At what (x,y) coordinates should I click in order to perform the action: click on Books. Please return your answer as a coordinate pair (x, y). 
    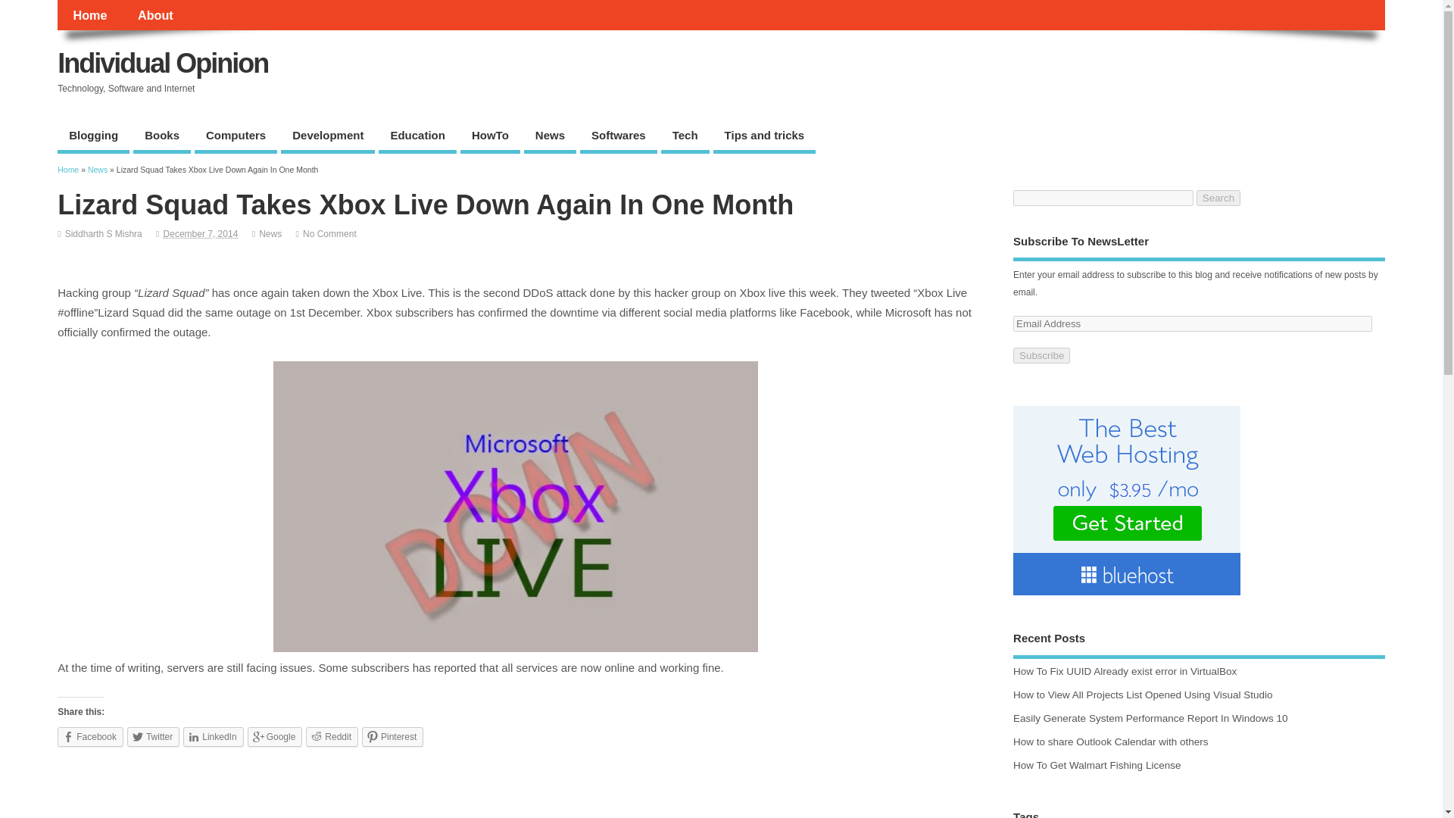
    Looking at the image, I should click on (162, 137).